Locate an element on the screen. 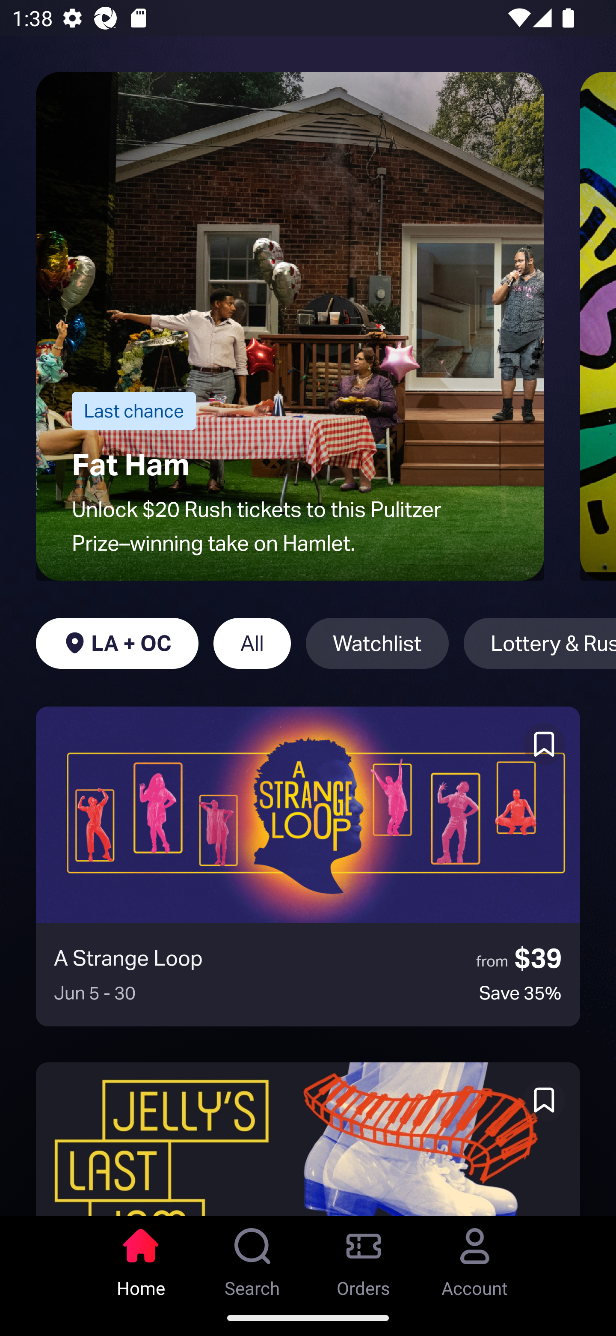  Orders is located at coordinates (364, 1258).